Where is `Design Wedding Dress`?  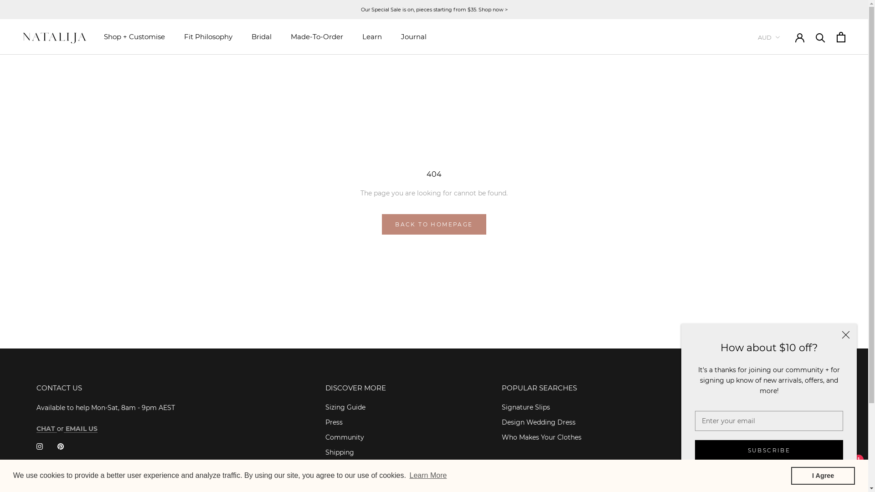
Design Wedding Dress is located at coordinates (541, 423).